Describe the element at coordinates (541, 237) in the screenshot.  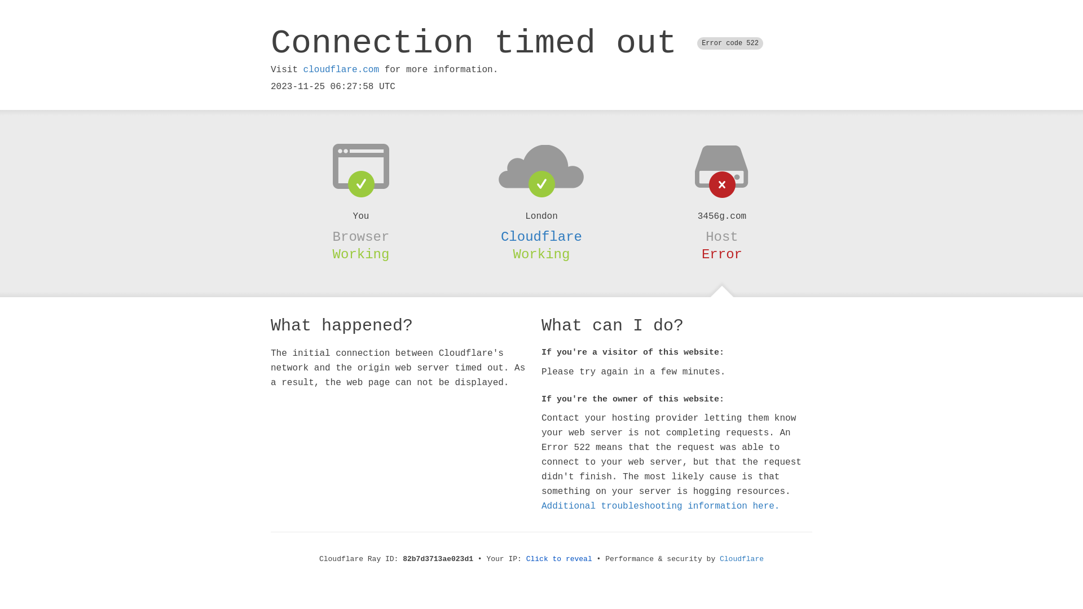
I see `Cloudflare` at that location.